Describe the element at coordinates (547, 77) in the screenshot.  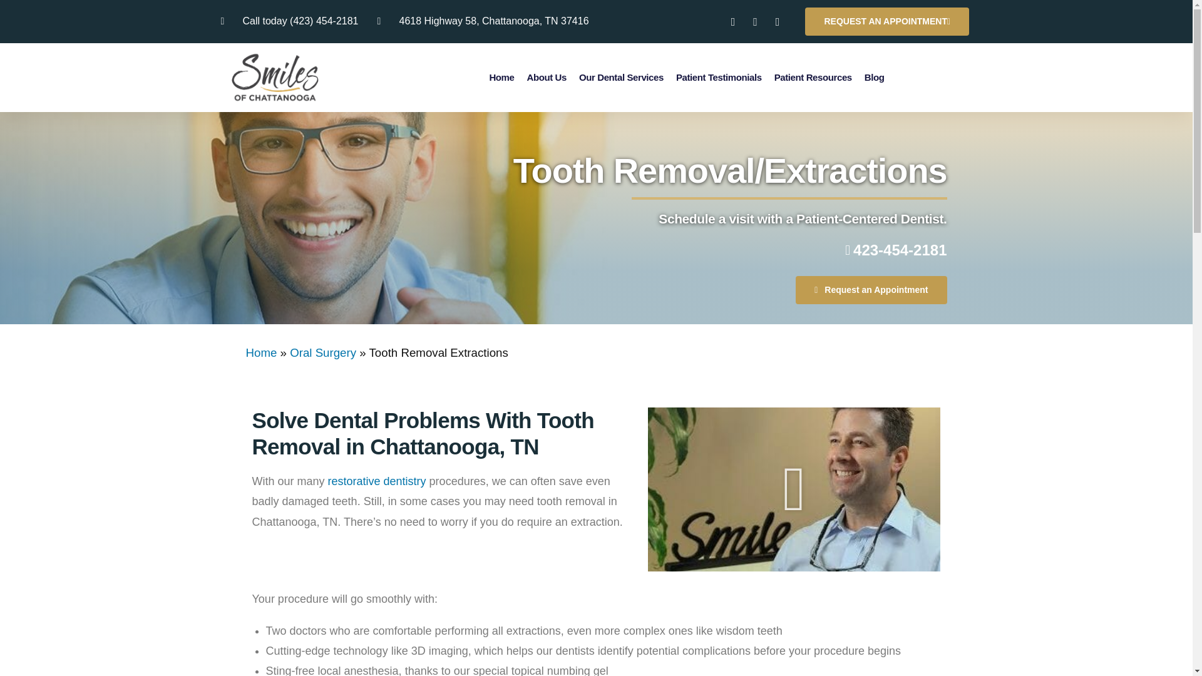
I see `About Us` at that location.